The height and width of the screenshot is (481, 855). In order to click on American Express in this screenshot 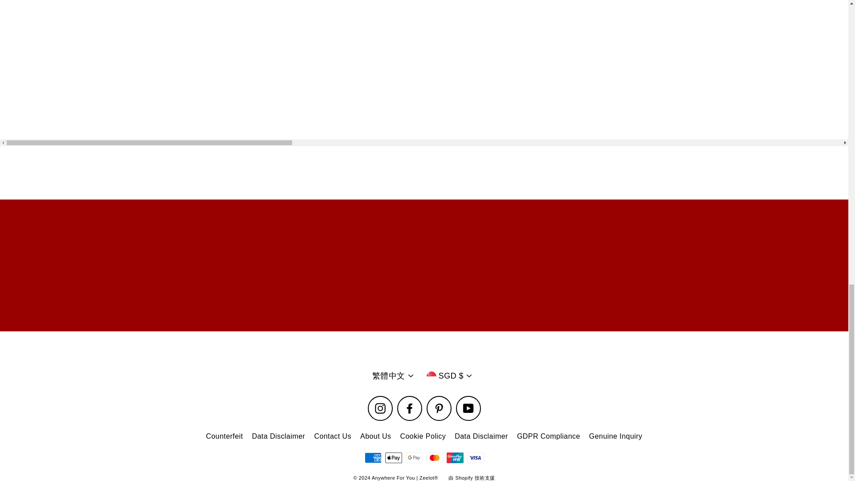, I will do `click(372, 458)`.